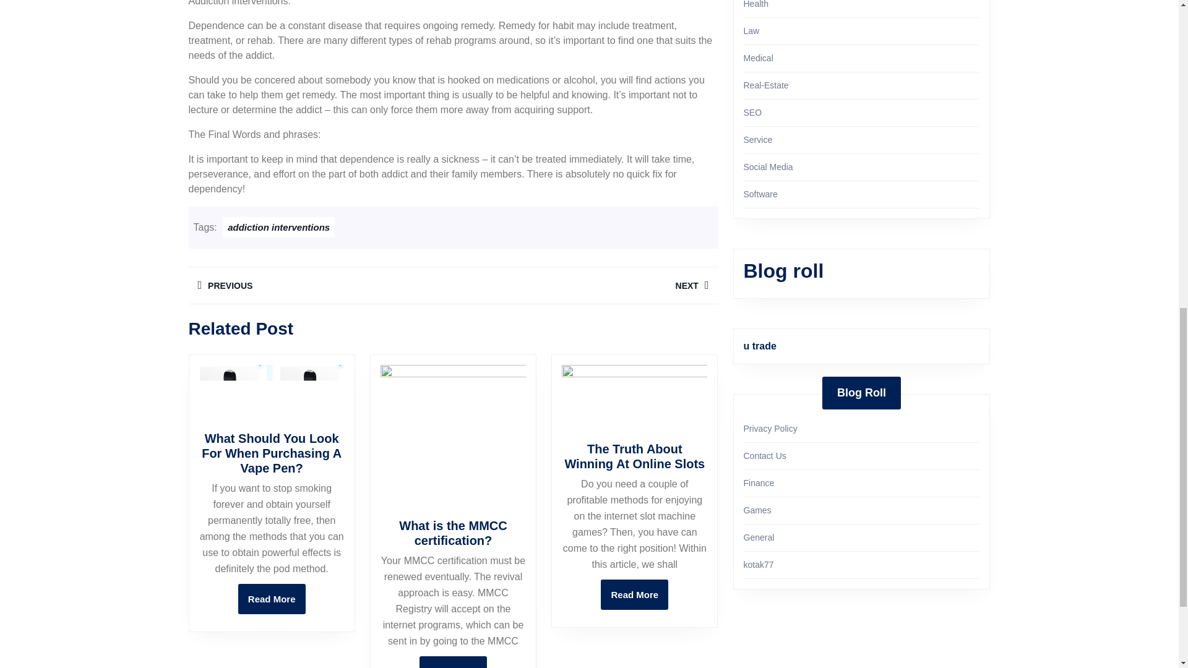  What do you see at coordinates (756, 4) in the screenshot?
I see `Medical` at bounding box center [756, 4].